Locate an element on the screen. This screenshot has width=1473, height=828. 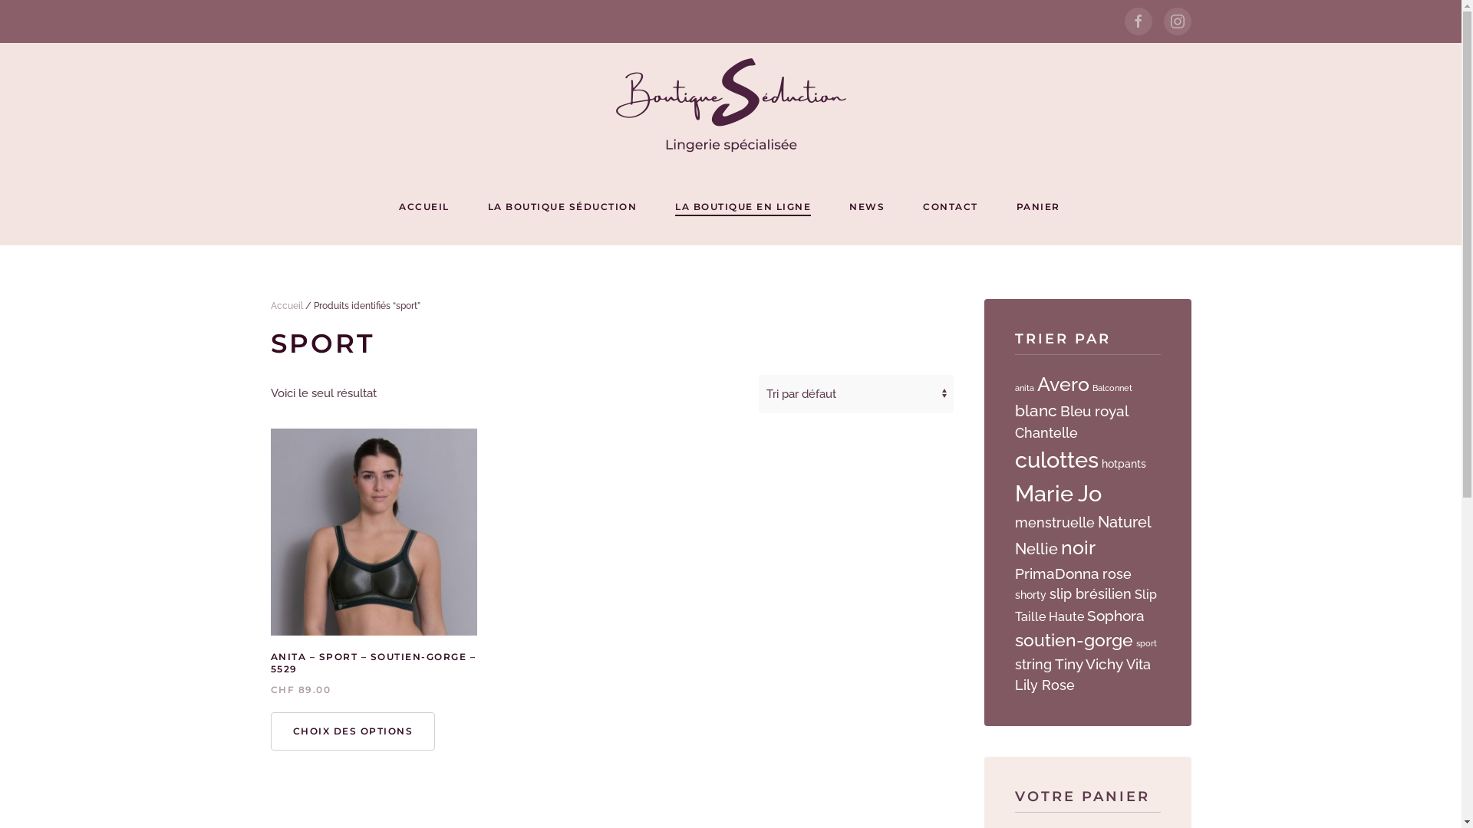
blanc is located at coordinates (1036, 411).